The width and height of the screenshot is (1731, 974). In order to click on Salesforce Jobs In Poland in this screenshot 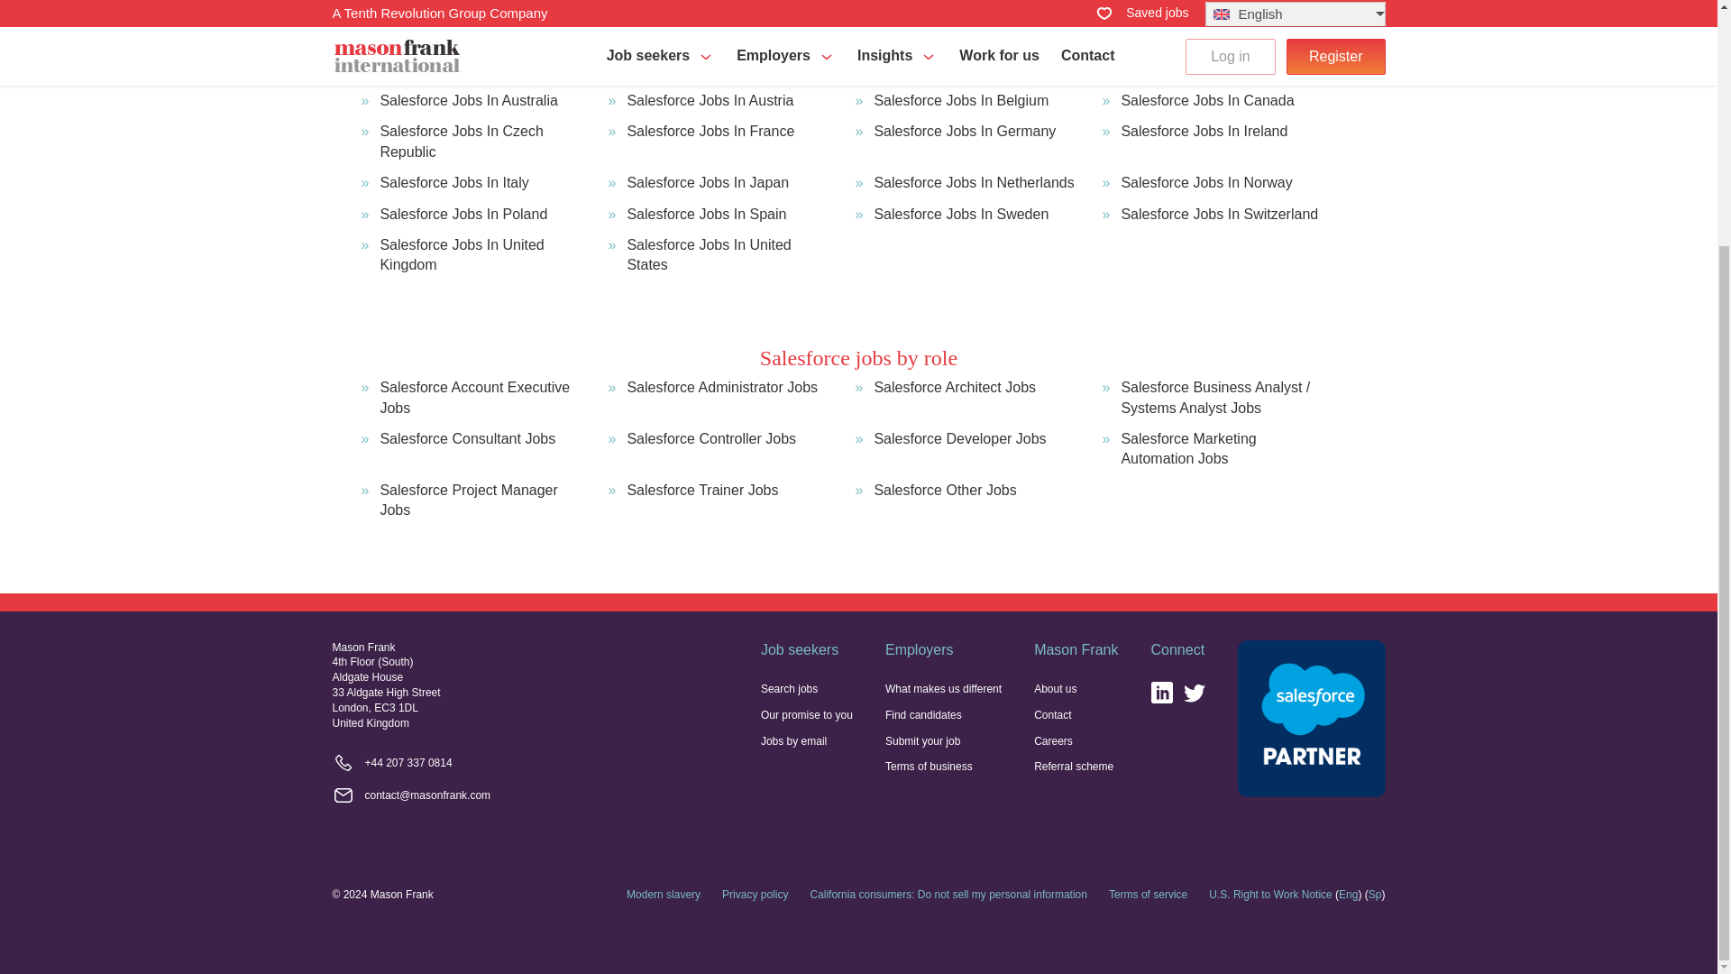, I will do `click(463, 215)`.